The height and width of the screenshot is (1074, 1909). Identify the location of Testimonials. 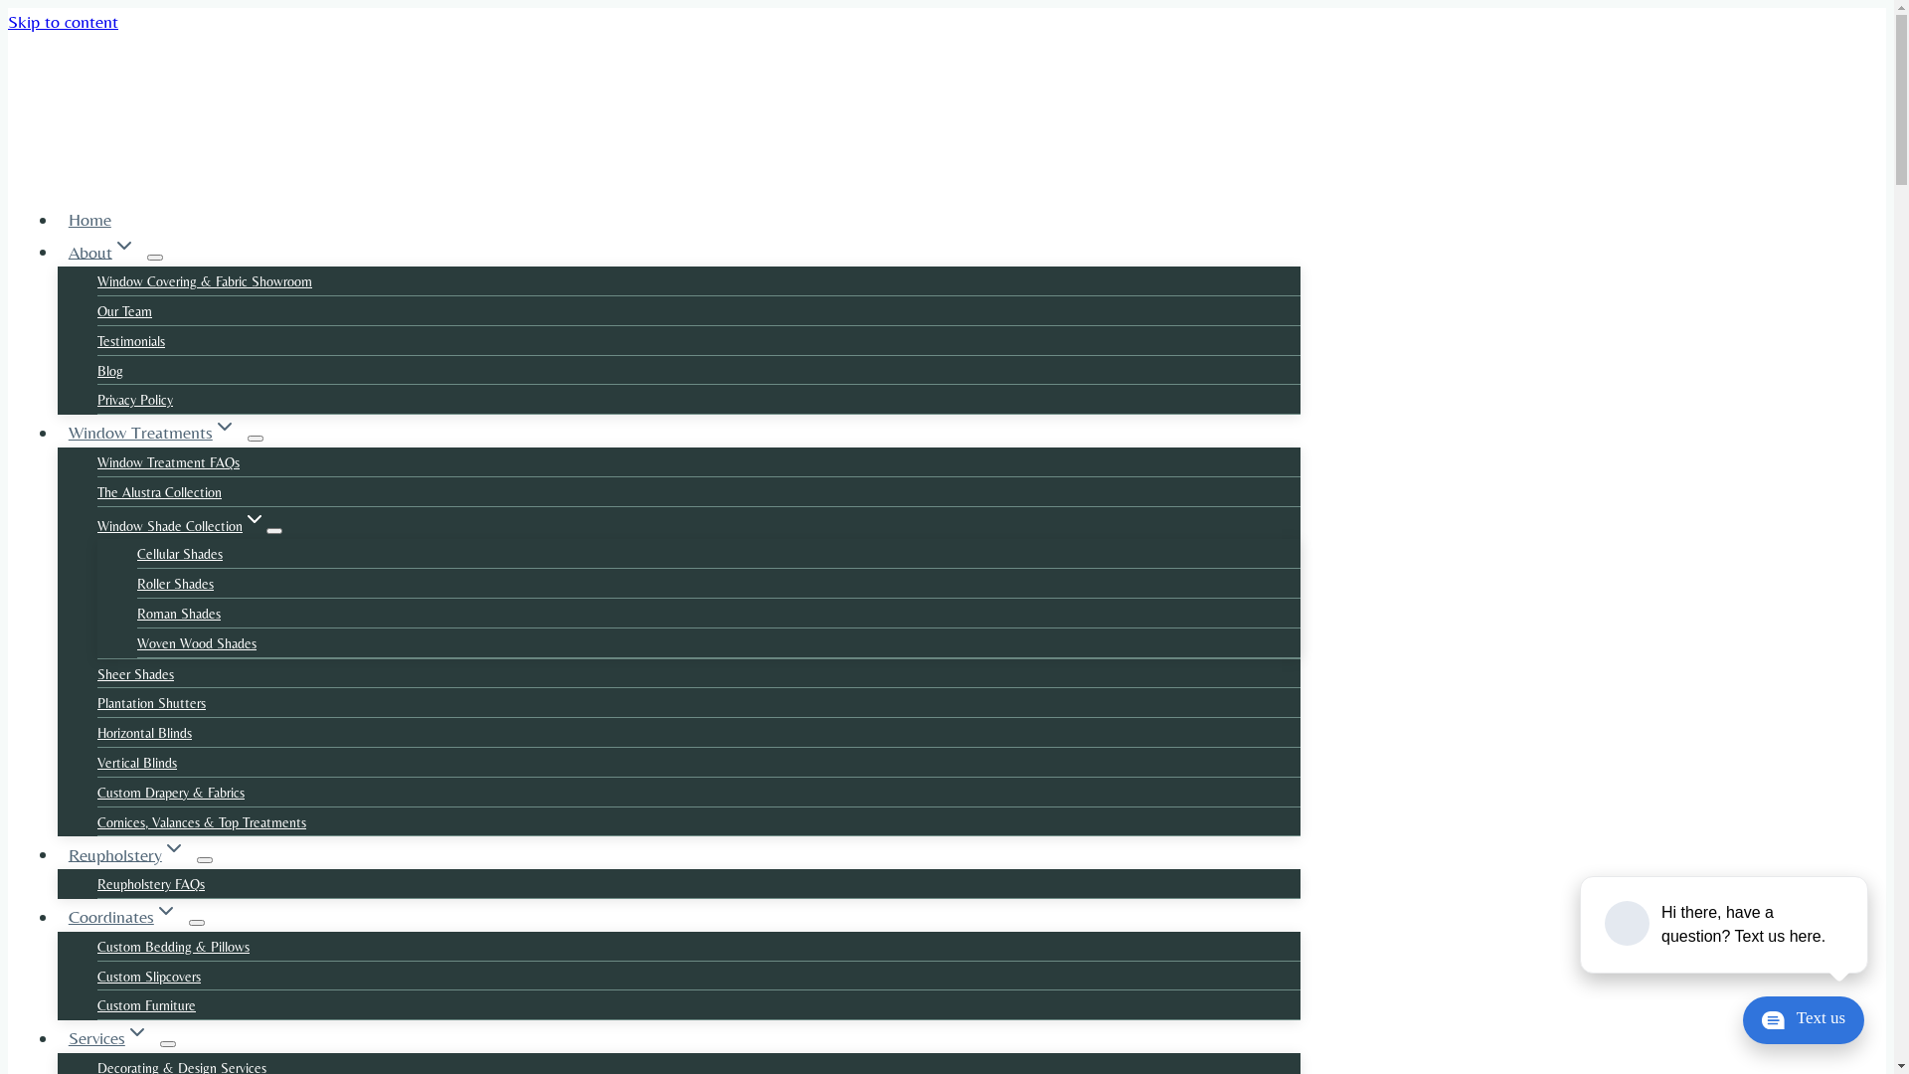
(131, 341).